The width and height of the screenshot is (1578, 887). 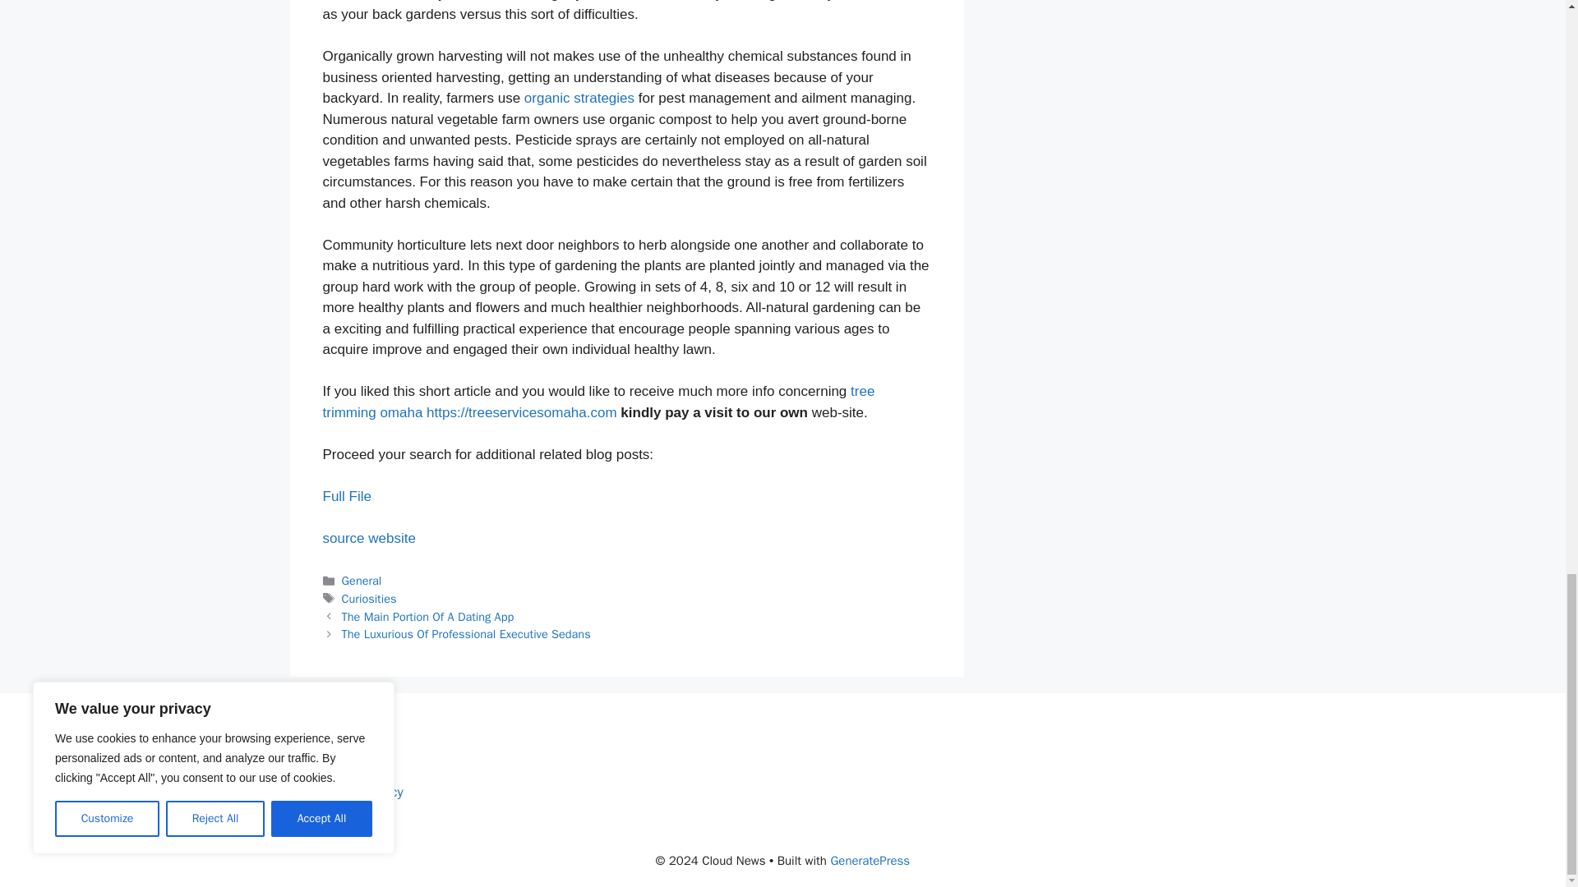 What do you see at coordinates (368, 538) in the screenshot?
I see `source website` at bounding box center [368, 538].